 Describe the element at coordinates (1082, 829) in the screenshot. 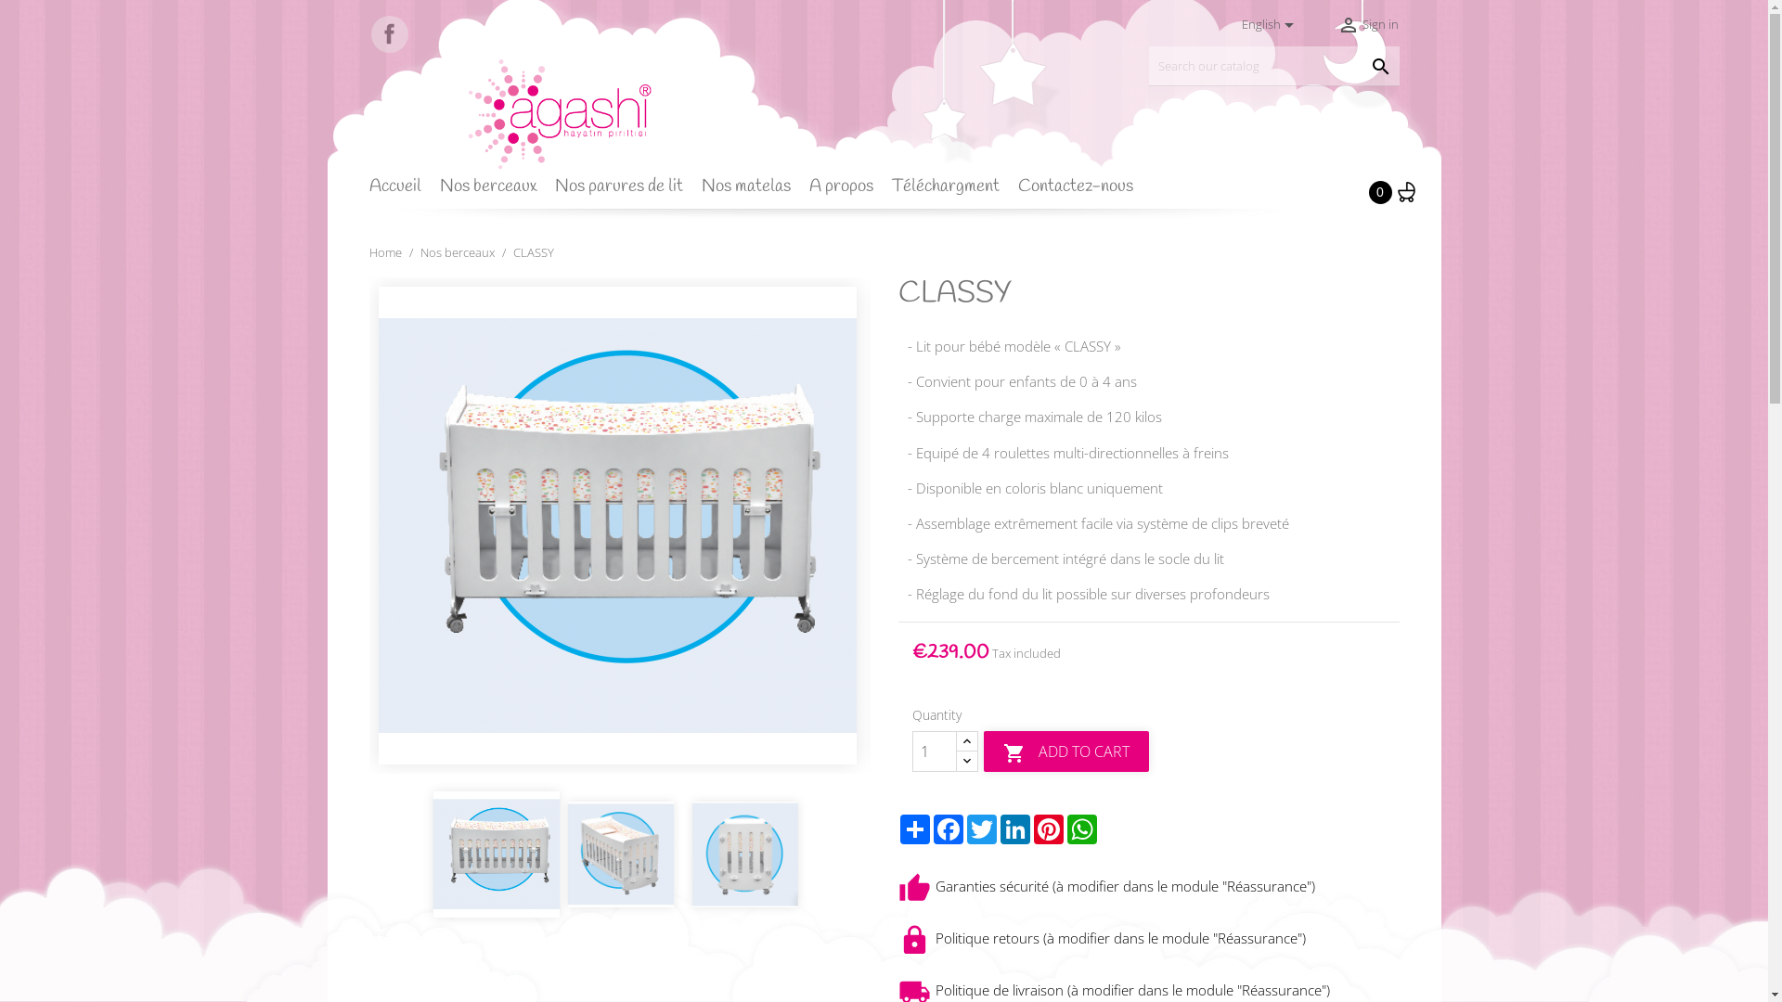

I see `WhatsApp` at that location.